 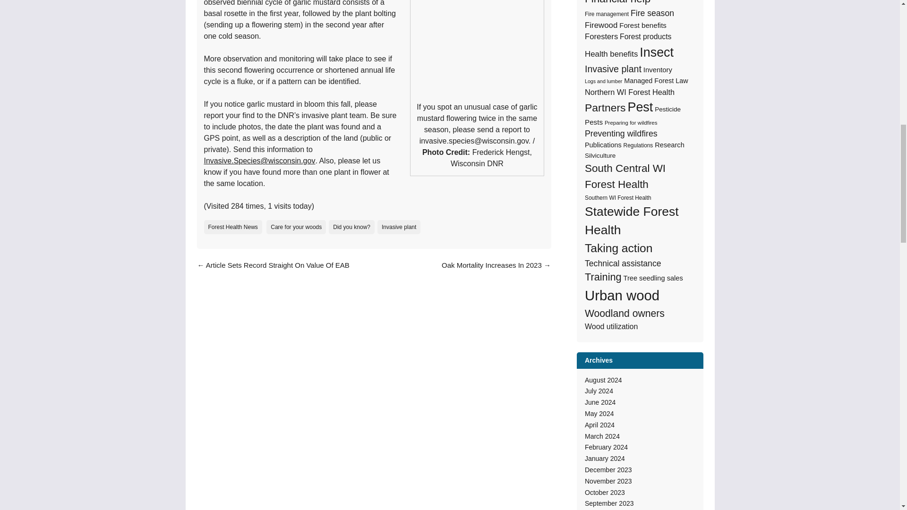 I want to click on Forest Health News, so click(x=233, y=227).